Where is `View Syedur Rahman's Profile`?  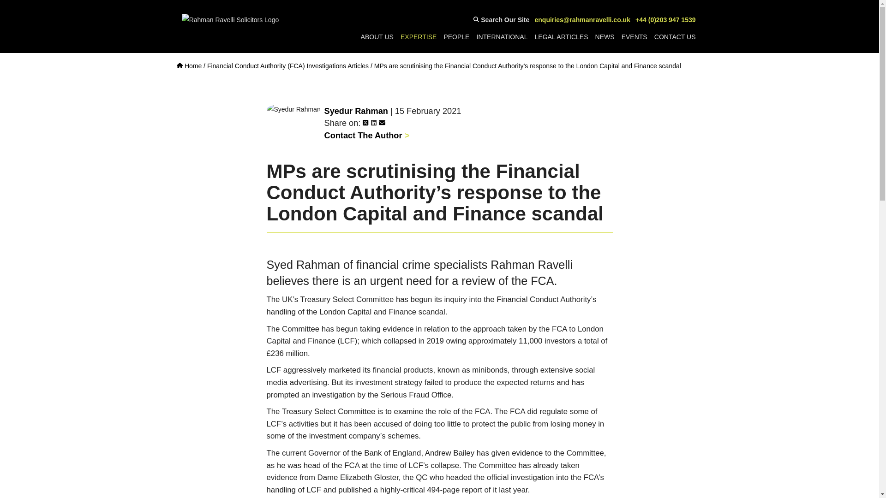
View Syedur Rahman's Profile is located at coordinates (356, 111).